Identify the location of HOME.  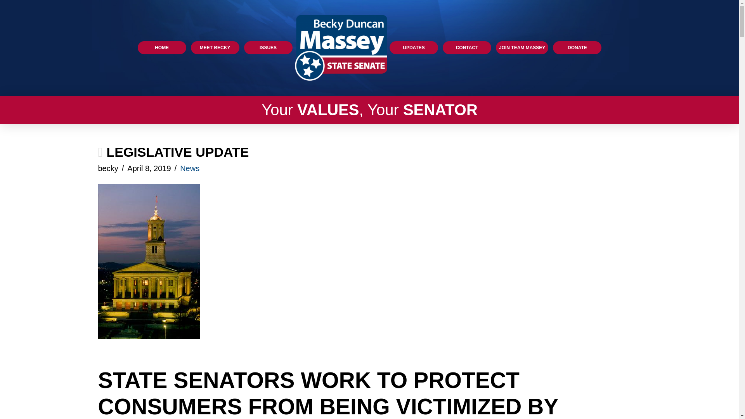
(162, 47).